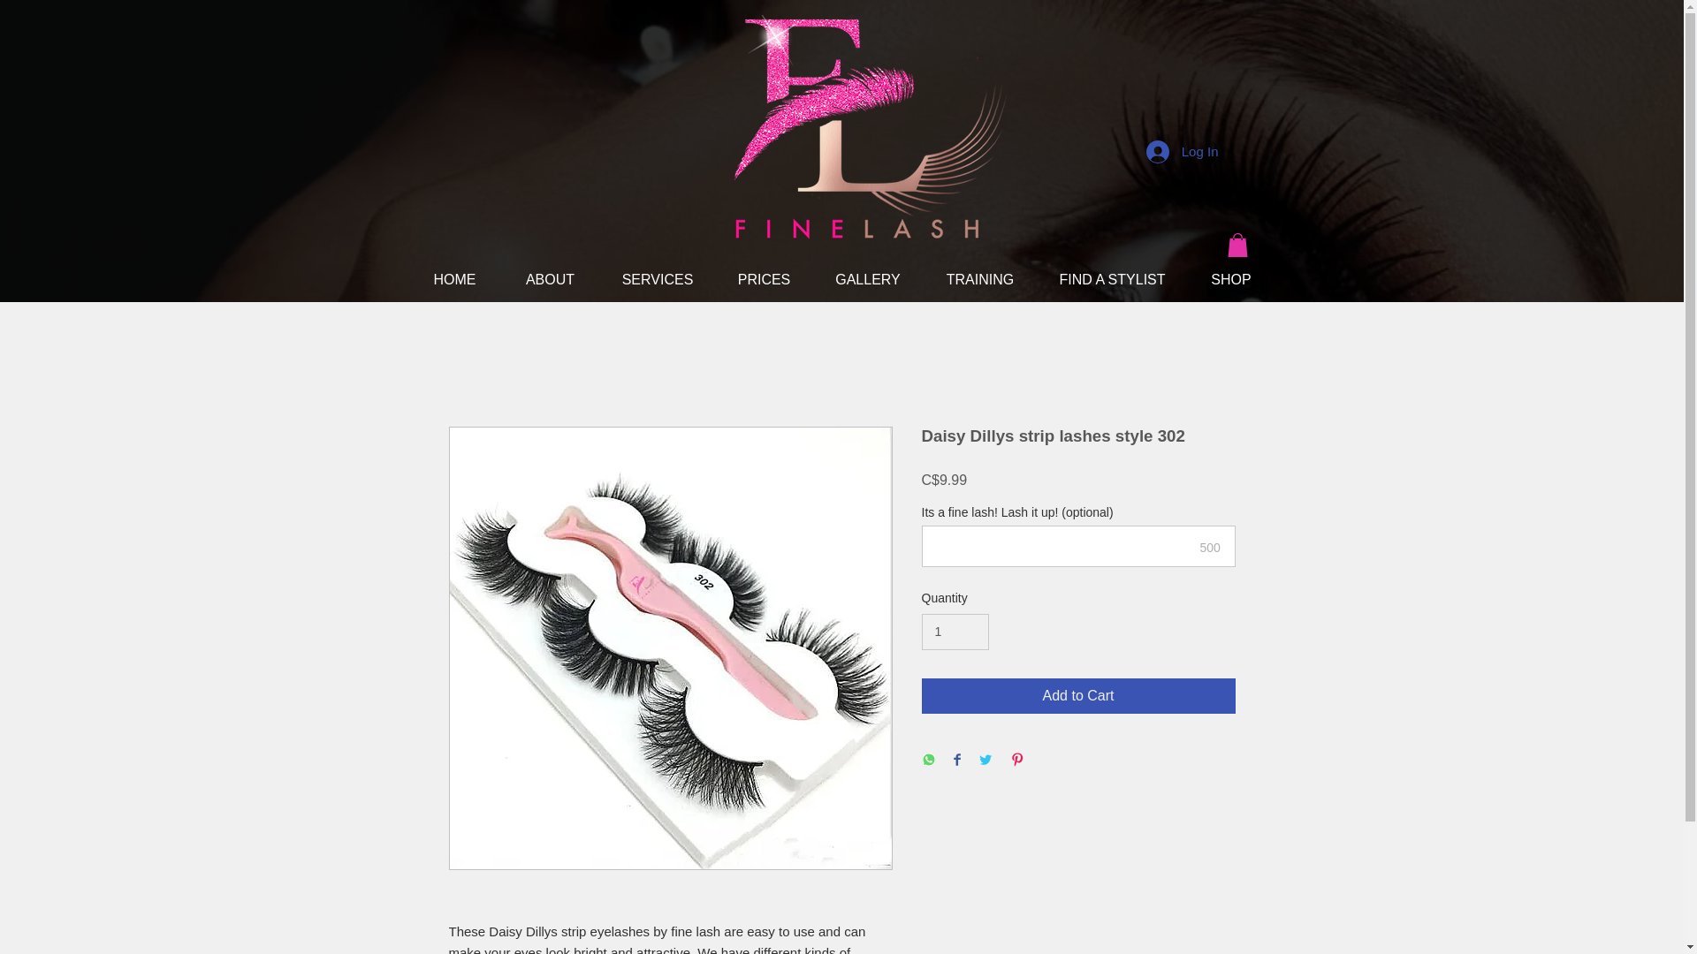  Describe the element at coordinates (764, 279) in the screenshot. I see `PRICES` at that location.